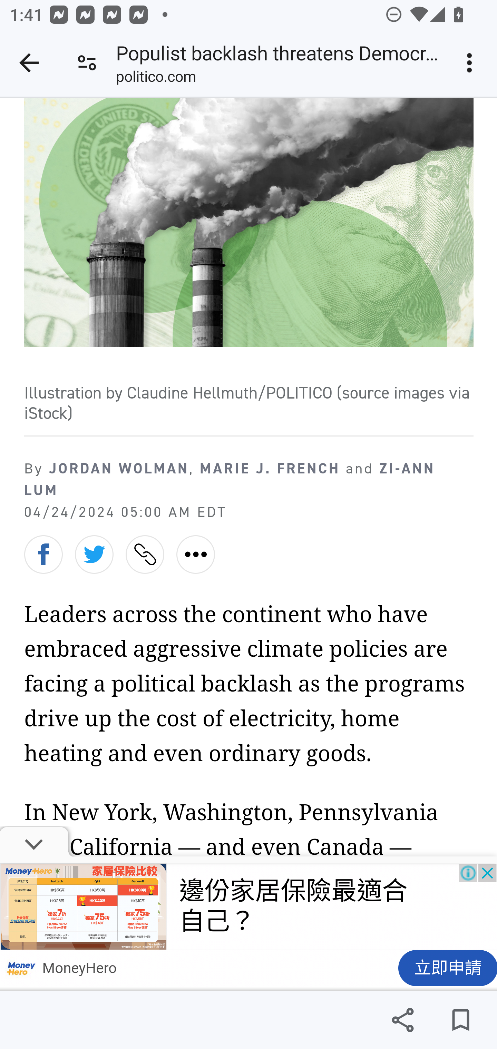 Image resolution: width=497 pixels, height=1049 pixels. Describe the element at coordinates (29, 63) in the screenshot. I see `Close tab` at that location.